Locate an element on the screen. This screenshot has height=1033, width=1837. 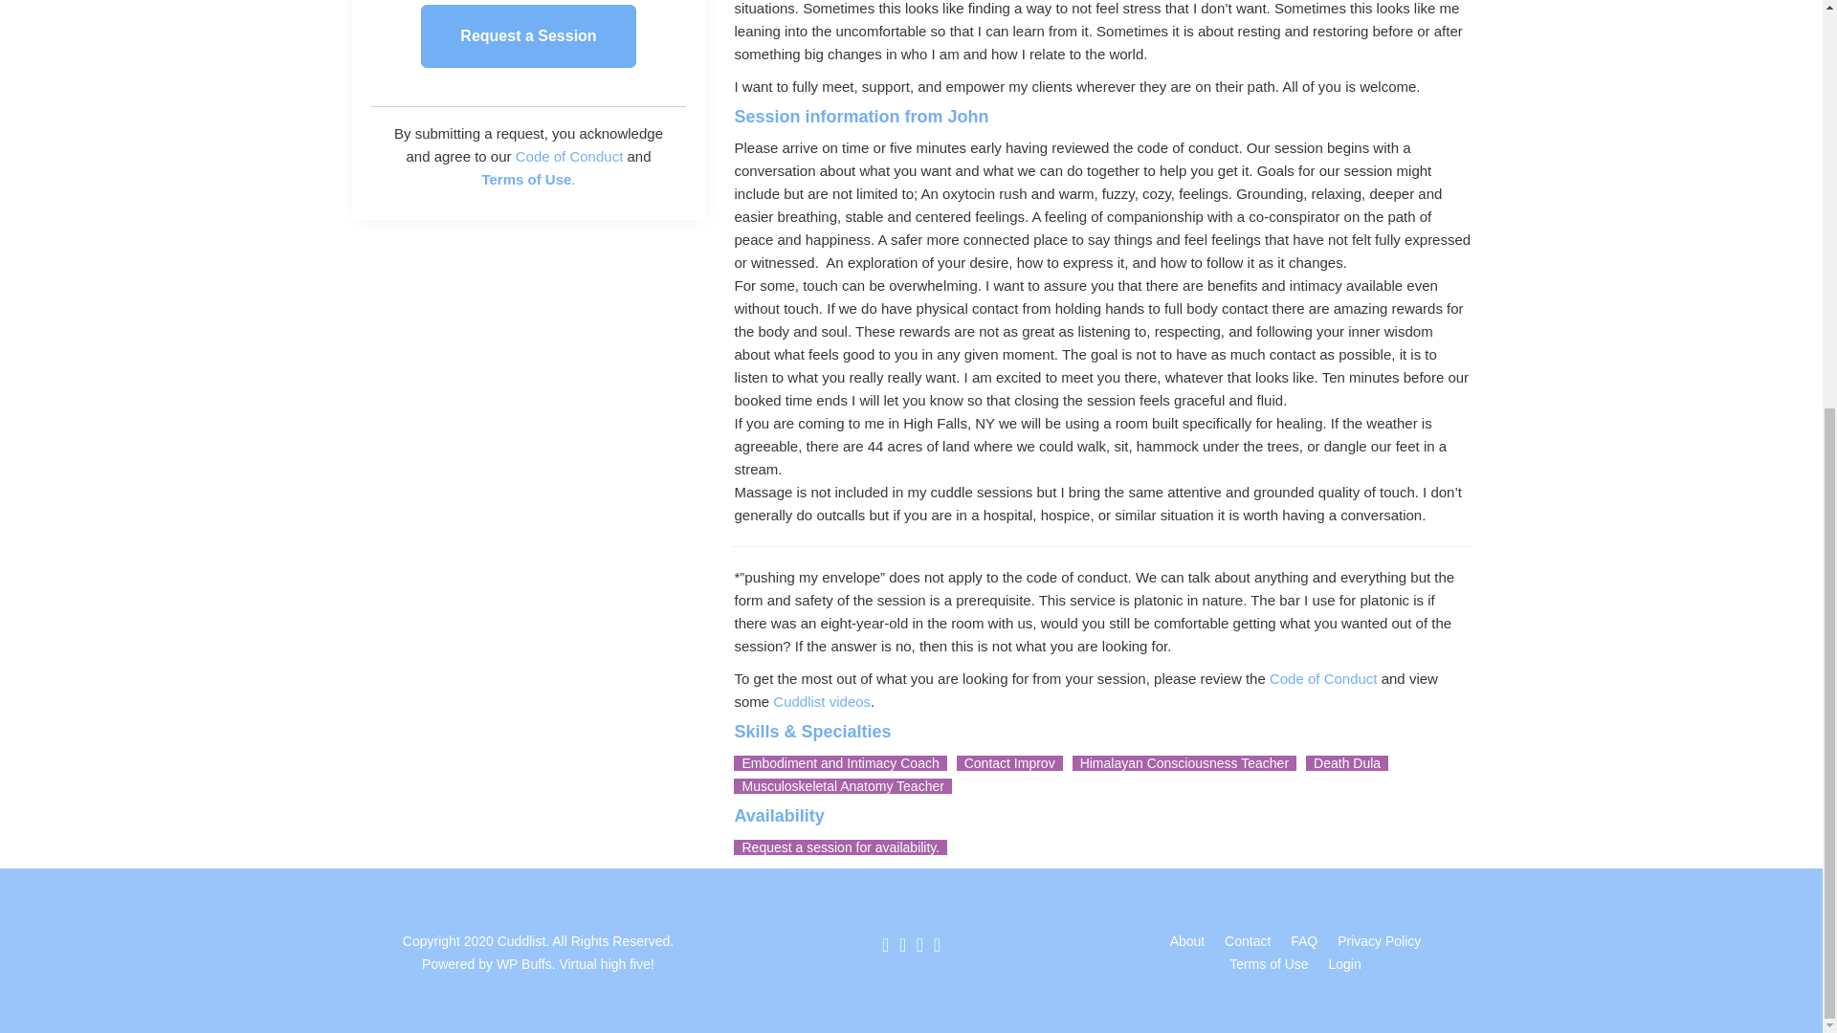
Request a Session is located at coordinates (528, 36).